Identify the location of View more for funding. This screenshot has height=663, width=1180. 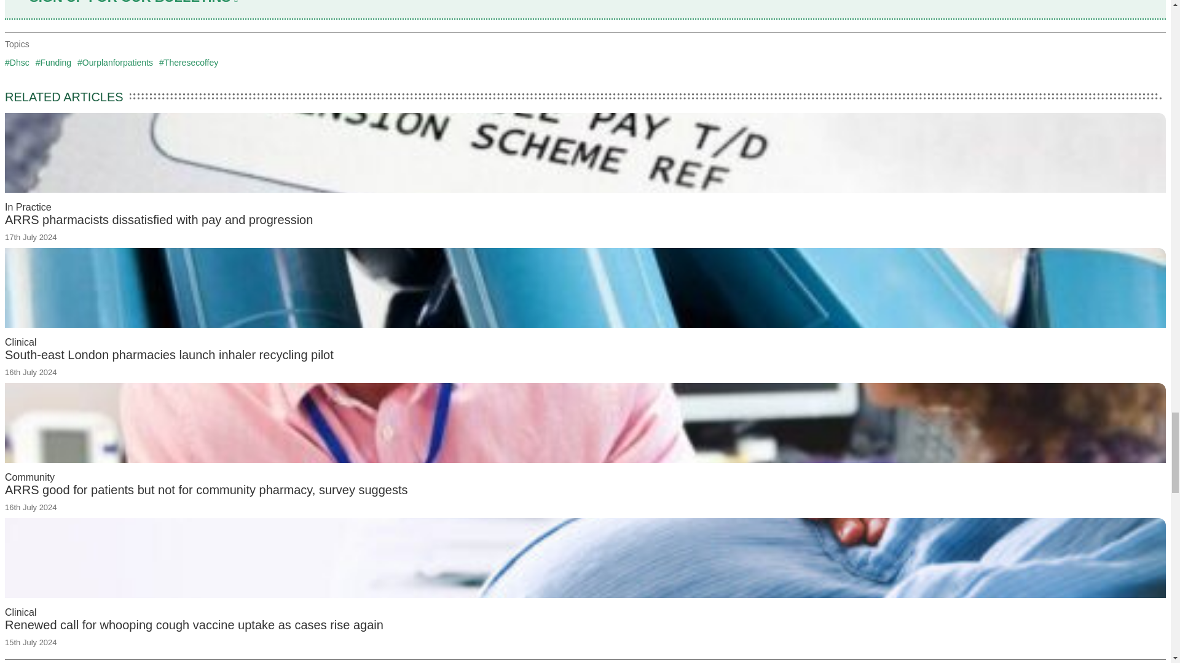
(53, 63).